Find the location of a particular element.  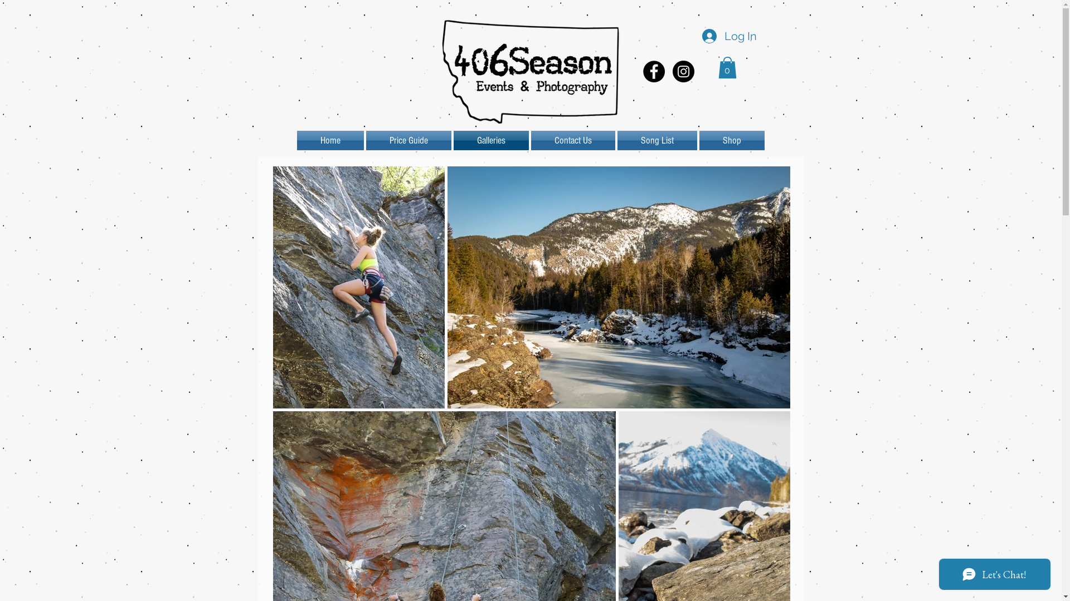

Galleries is located at coordinates (492, 140).